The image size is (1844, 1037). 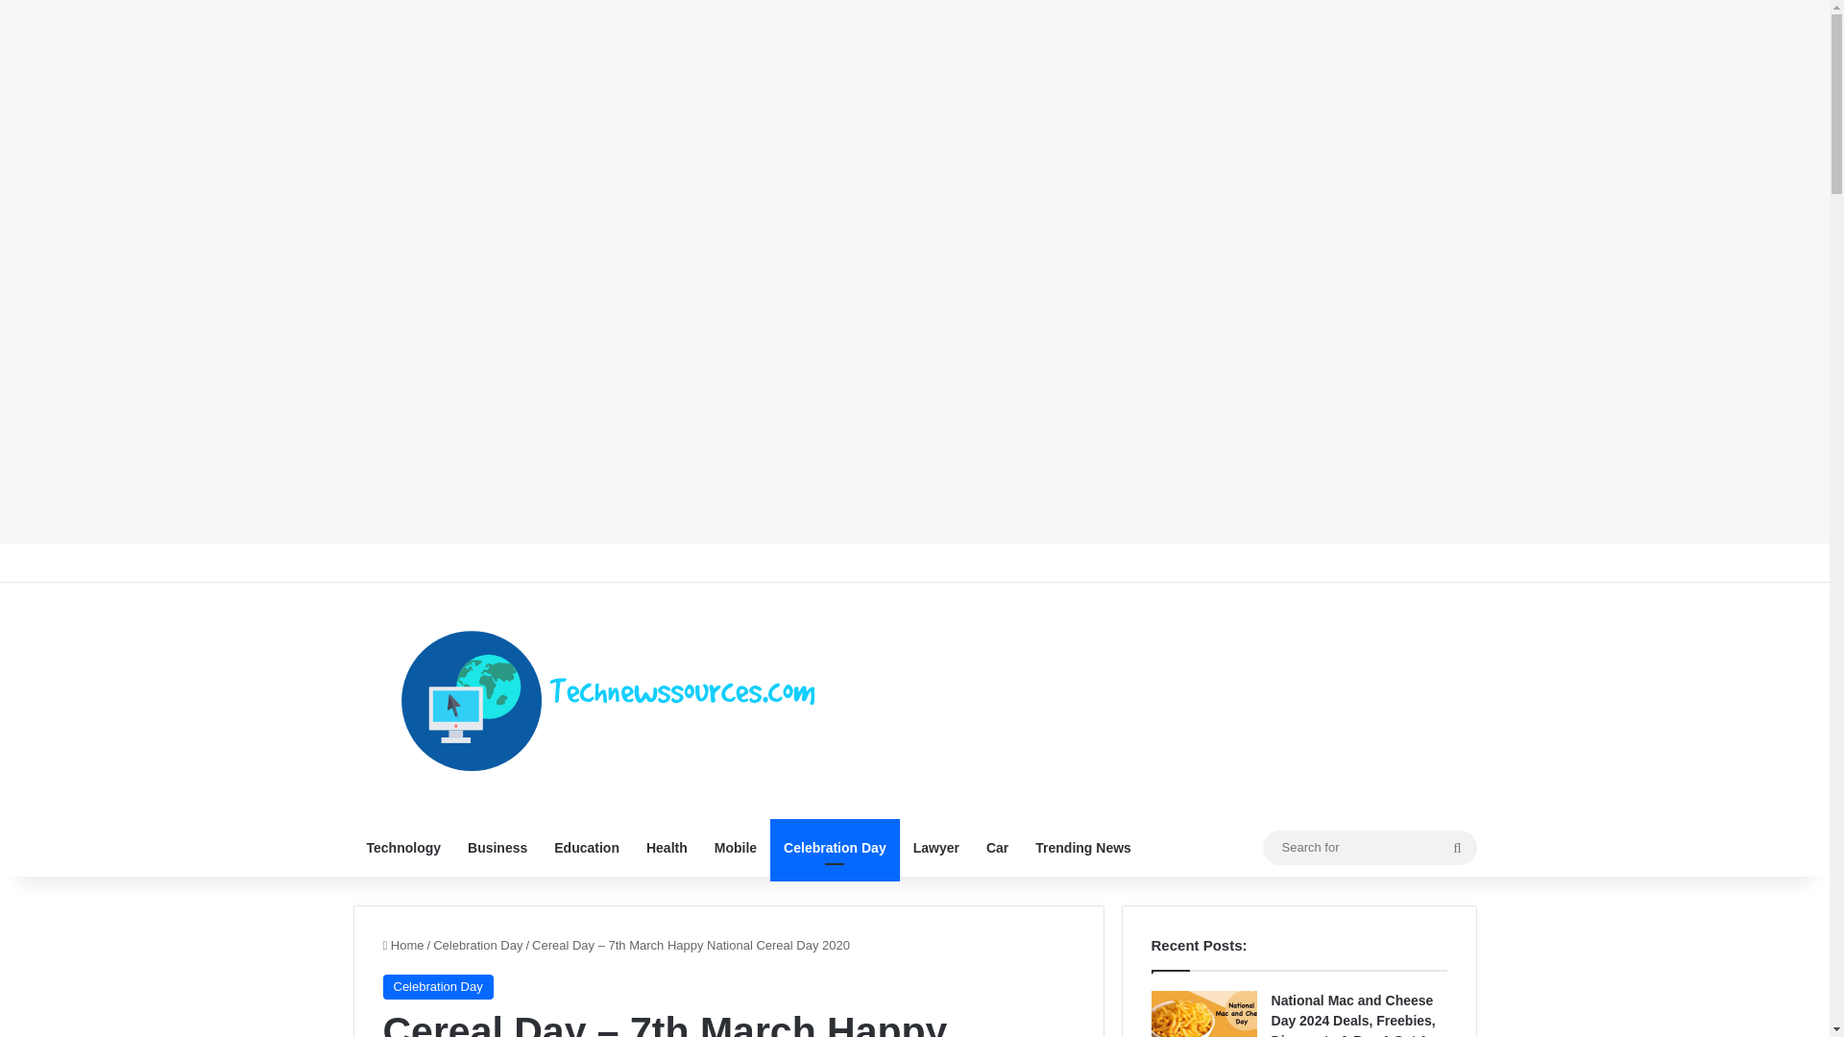 What do you see at coordinates (436, 987) in the screenshot?
I see `Celebration Day` at bounding box center [436, 987].